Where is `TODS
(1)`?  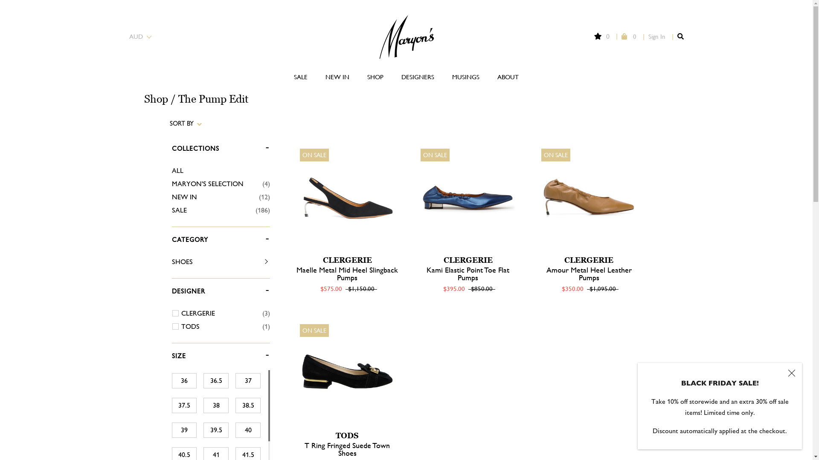
TODS
(1) is located at coordinates (225, 327).